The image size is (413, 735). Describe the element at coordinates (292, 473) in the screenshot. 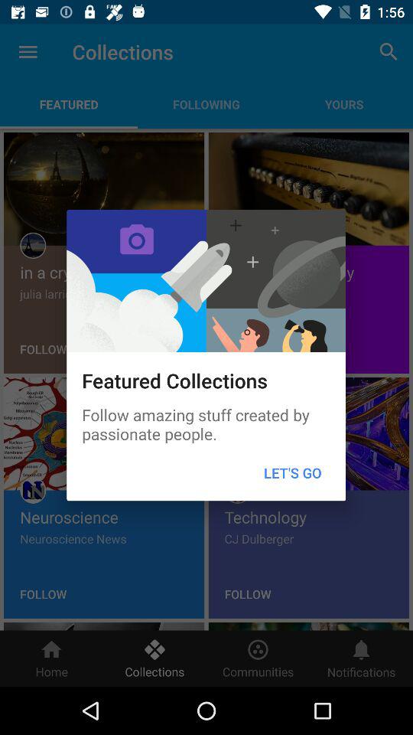

I see `click let's go item` at that location.